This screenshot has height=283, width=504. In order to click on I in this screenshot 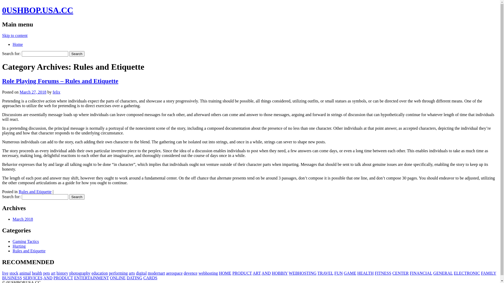, I will do `click(93, 278)`.